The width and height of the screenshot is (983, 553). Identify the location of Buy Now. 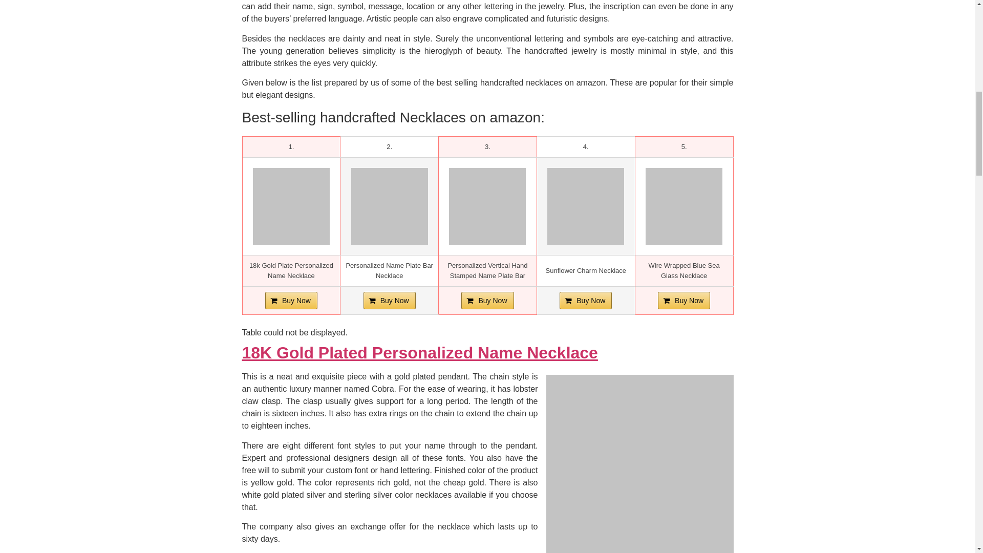
(585, 300).